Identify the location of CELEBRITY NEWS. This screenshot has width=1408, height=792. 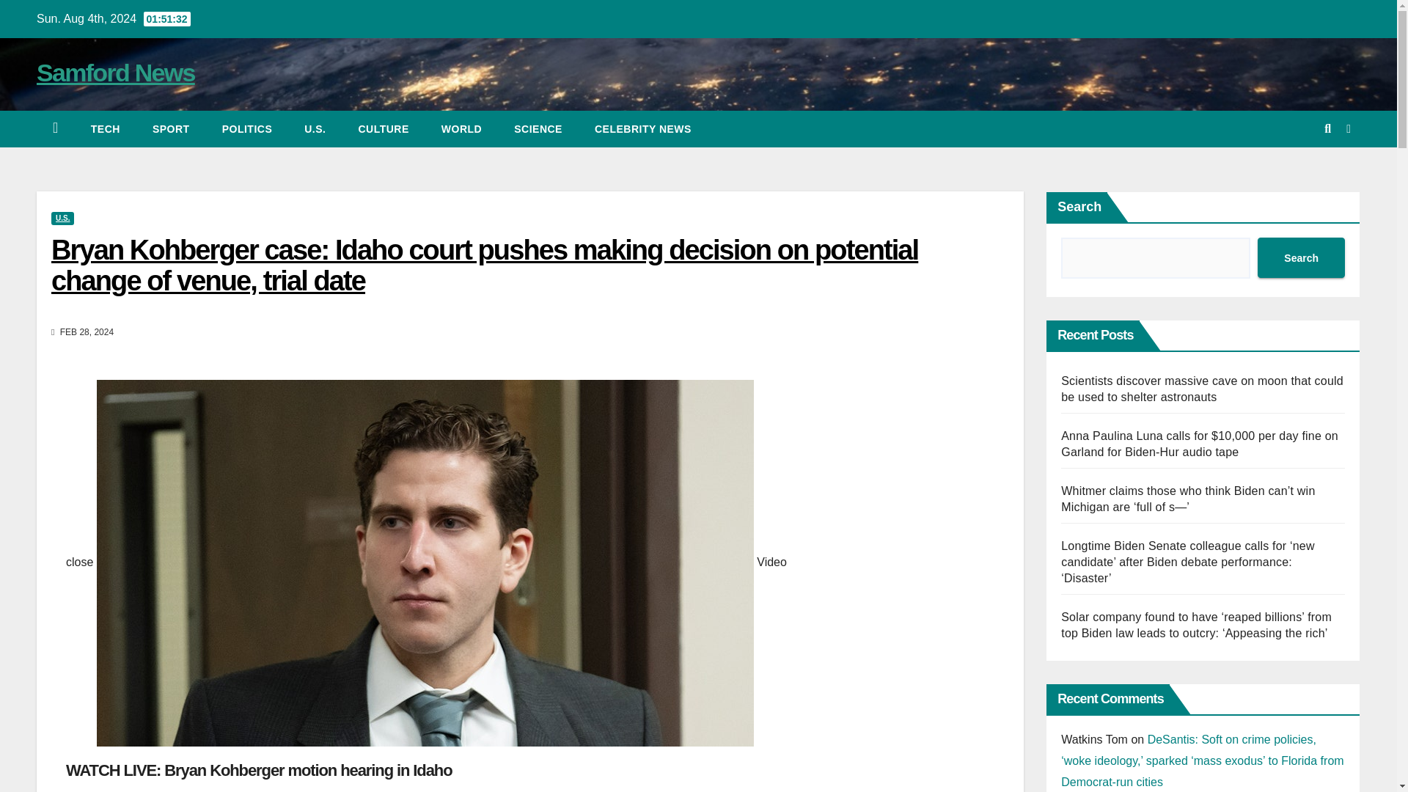
(643, 129).